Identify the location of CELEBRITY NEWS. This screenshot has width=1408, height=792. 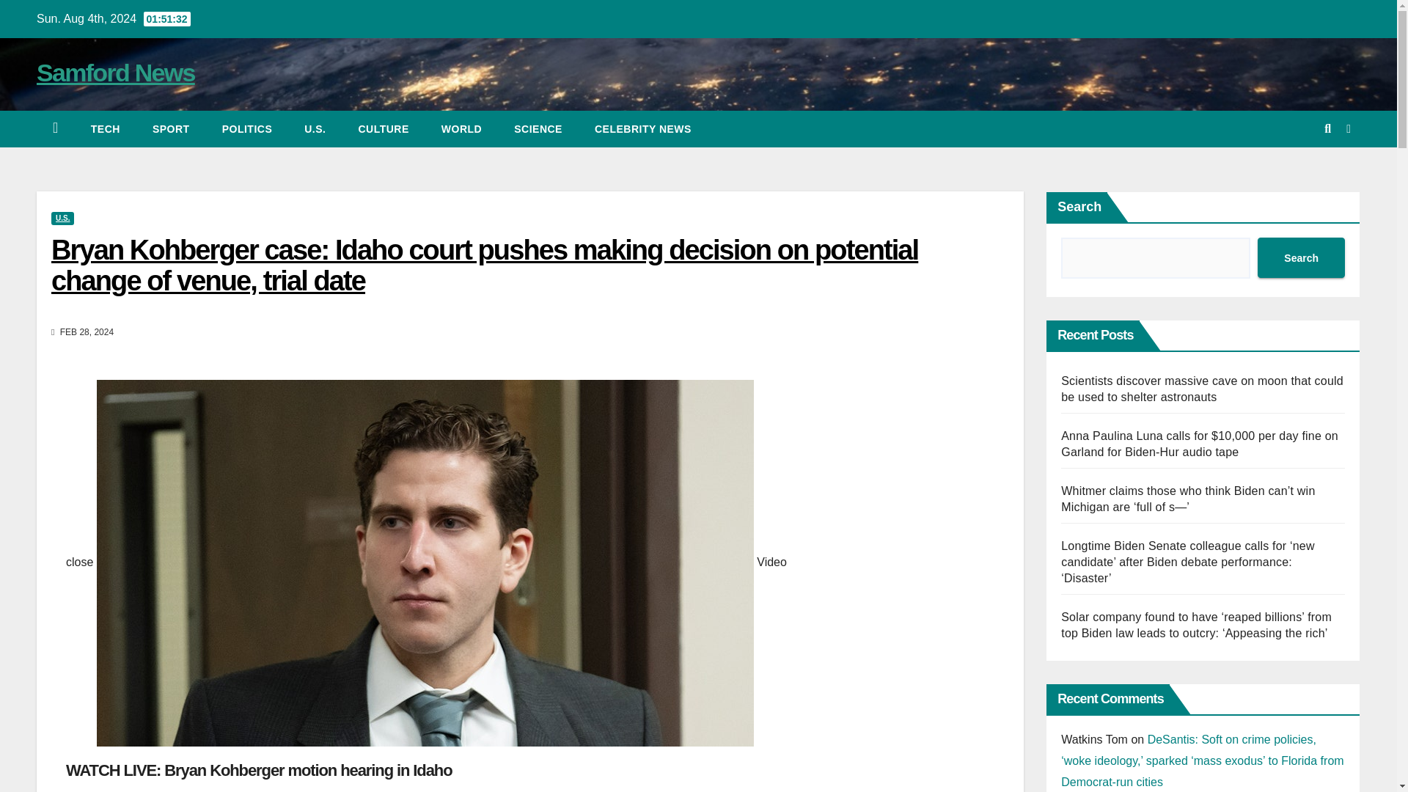
(643, 129).